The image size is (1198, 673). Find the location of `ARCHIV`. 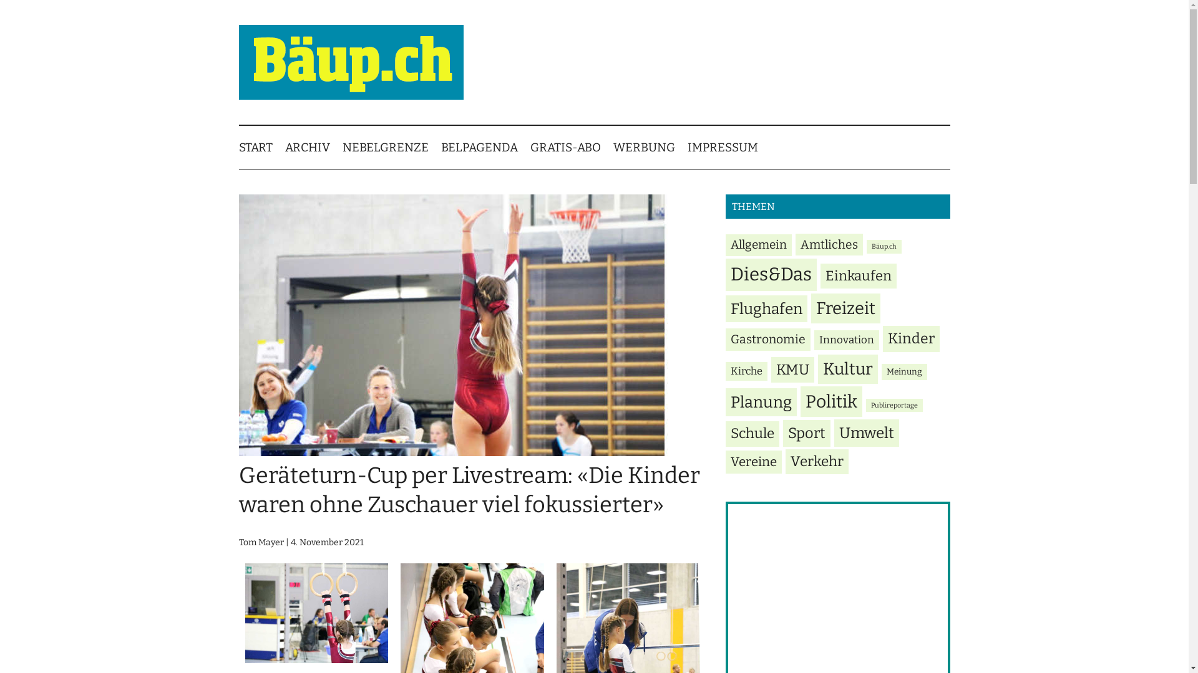

ARCHIV is located at coordinates (313, 147).